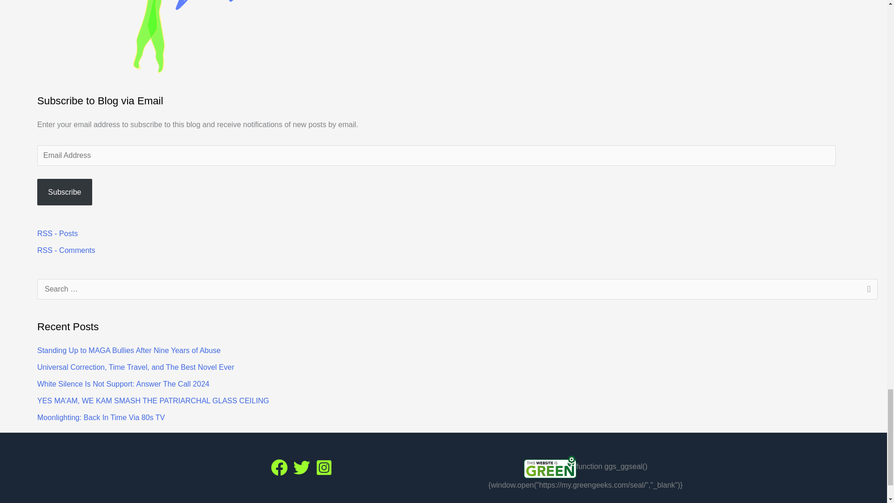  I want to click on Subscribe to comments, so click(66, 251).